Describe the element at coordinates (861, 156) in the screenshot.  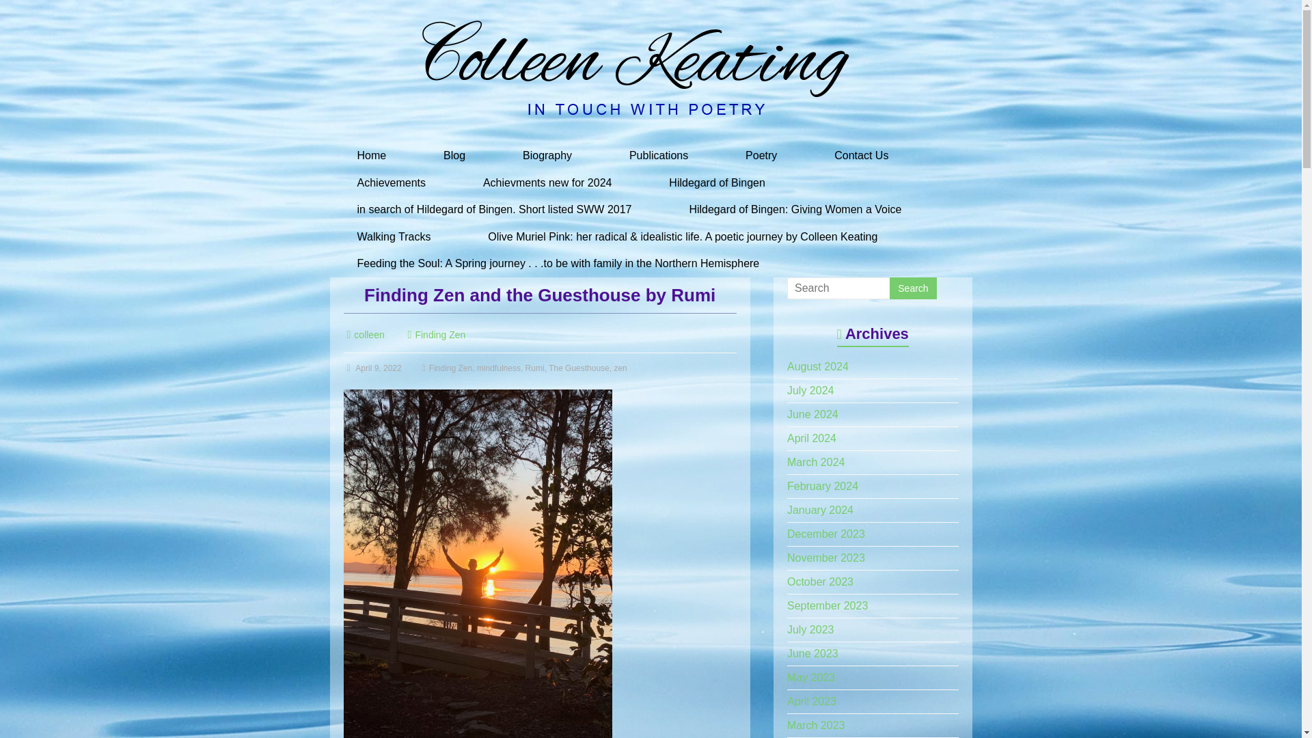
I see `Contact Us` at that location.